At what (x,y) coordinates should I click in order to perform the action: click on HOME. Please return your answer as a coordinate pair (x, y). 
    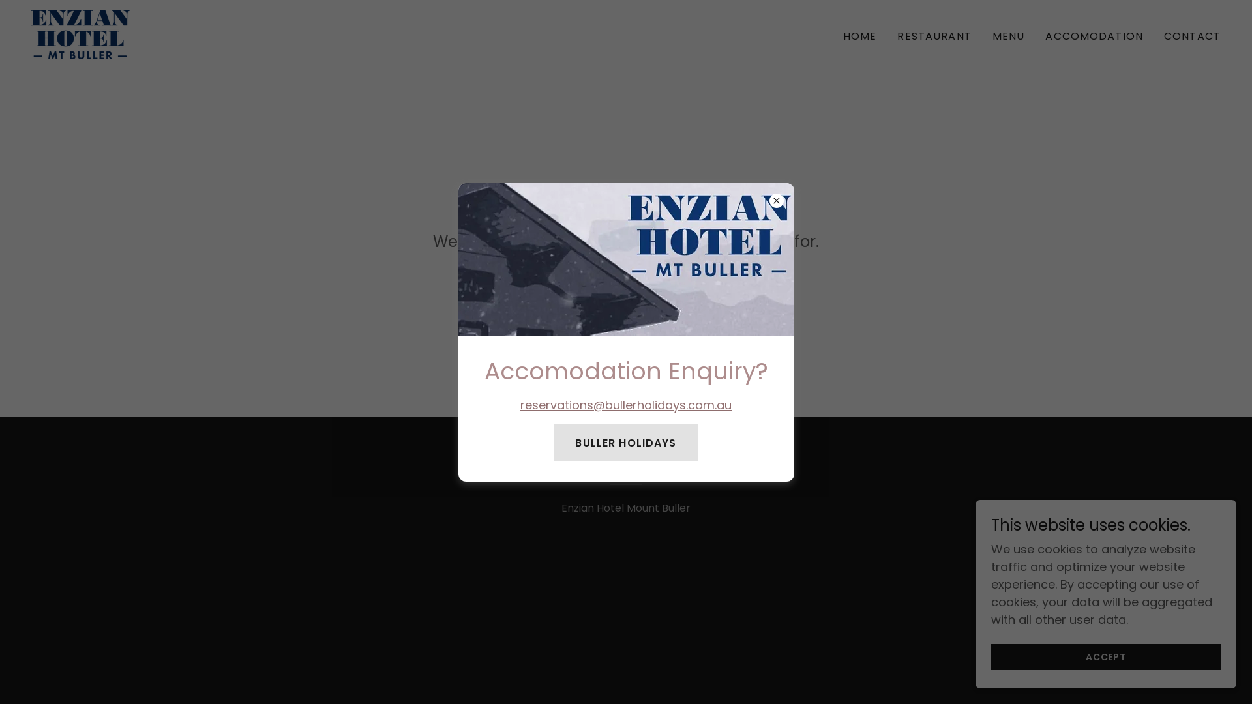
    Looking at the image, I should click on (860, 37).